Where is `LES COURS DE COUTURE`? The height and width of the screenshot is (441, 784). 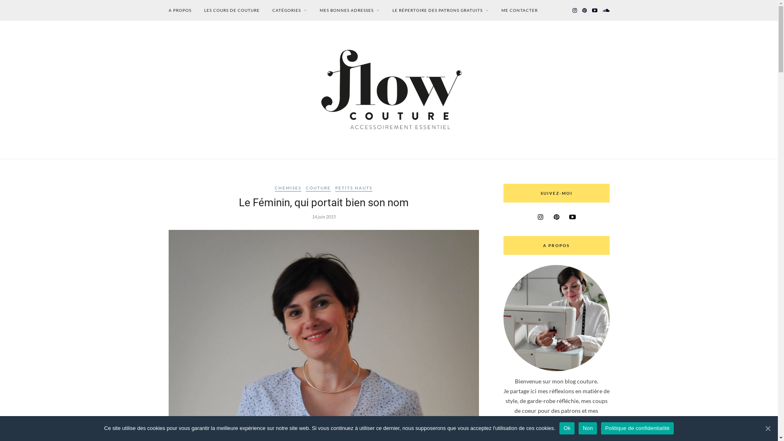 LES COURS DE COUTURE is located at coordinates (232, 11).